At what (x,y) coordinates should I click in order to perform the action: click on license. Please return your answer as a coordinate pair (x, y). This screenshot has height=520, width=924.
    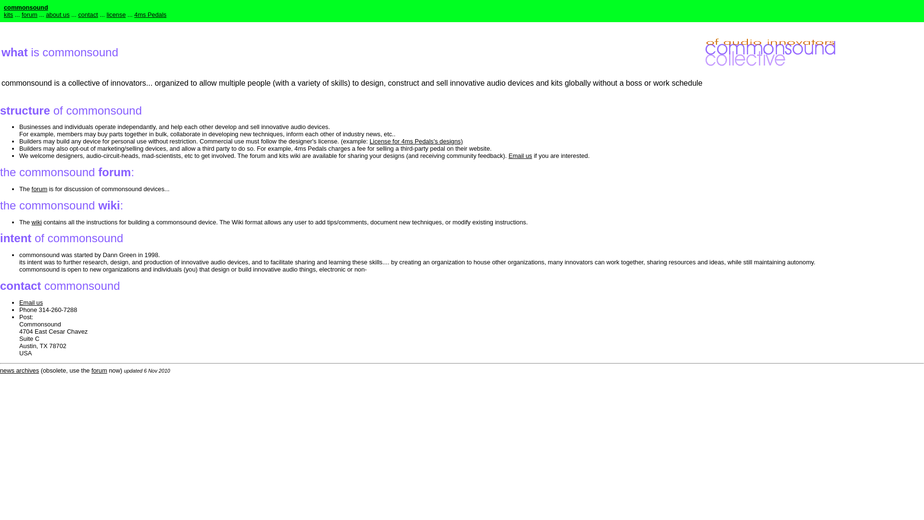
    Looking at the image, I should click on (115, 14).